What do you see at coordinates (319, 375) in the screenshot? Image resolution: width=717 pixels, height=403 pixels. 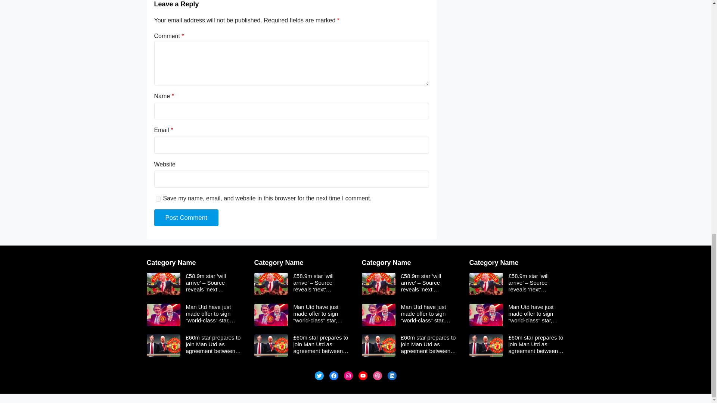 I see `Twitter` at bounding box center [319, 375].